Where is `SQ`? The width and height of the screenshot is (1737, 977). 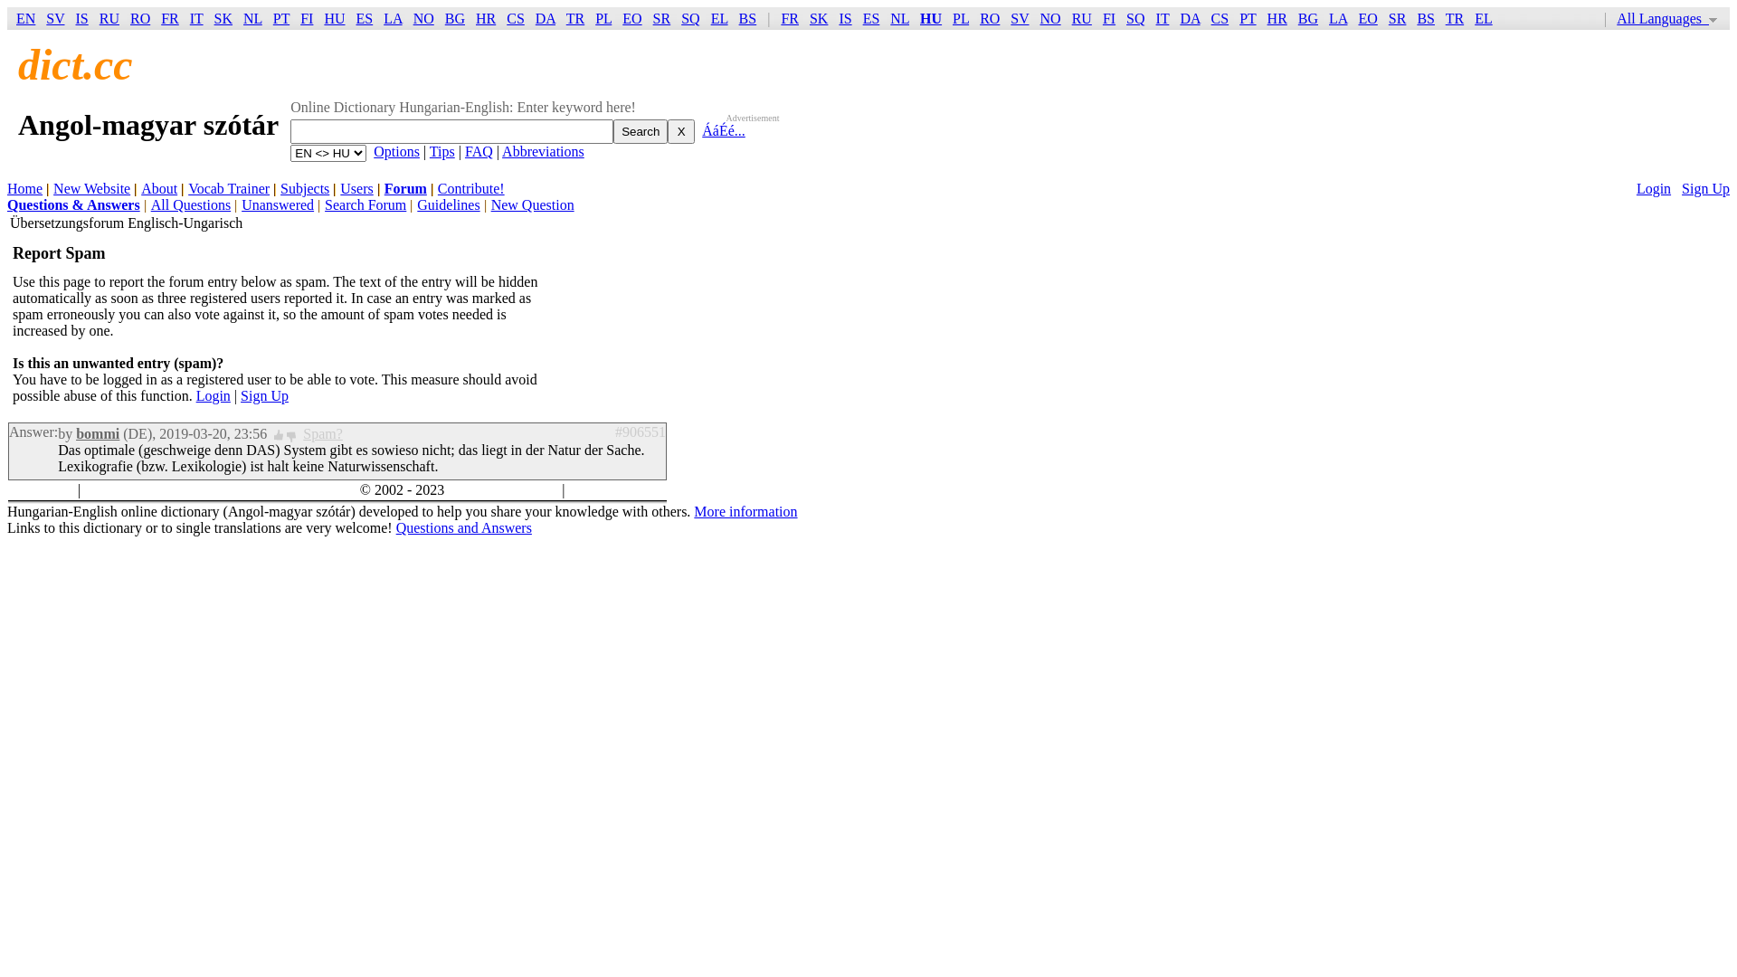 SQ is located at coordinates (690, 18).